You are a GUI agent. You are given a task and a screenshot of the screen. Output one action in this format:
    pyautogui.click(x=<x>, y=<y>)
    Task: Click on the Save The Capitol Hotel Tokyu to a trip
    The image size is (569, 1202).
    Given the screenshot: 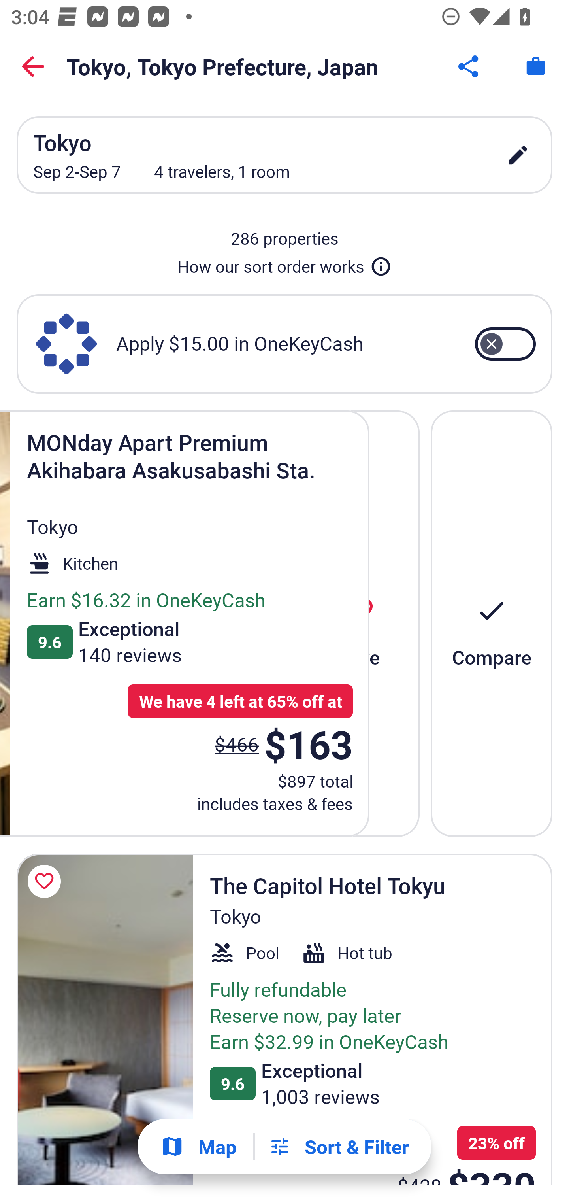 What is the action you would take?
    pyautogui.click(x=47, y=882)
    